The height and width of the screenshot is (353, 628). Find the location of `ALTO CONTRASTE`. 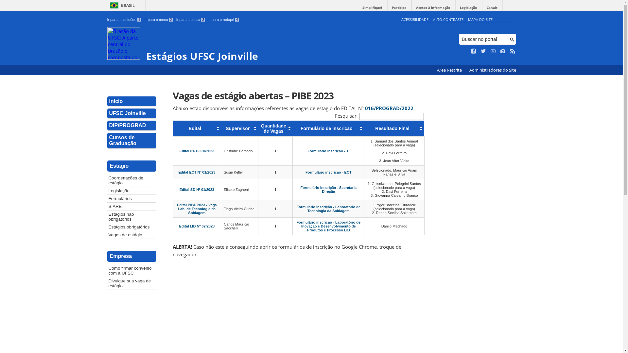

ALTO CONTRASTE is located at coordinates (448, 20).